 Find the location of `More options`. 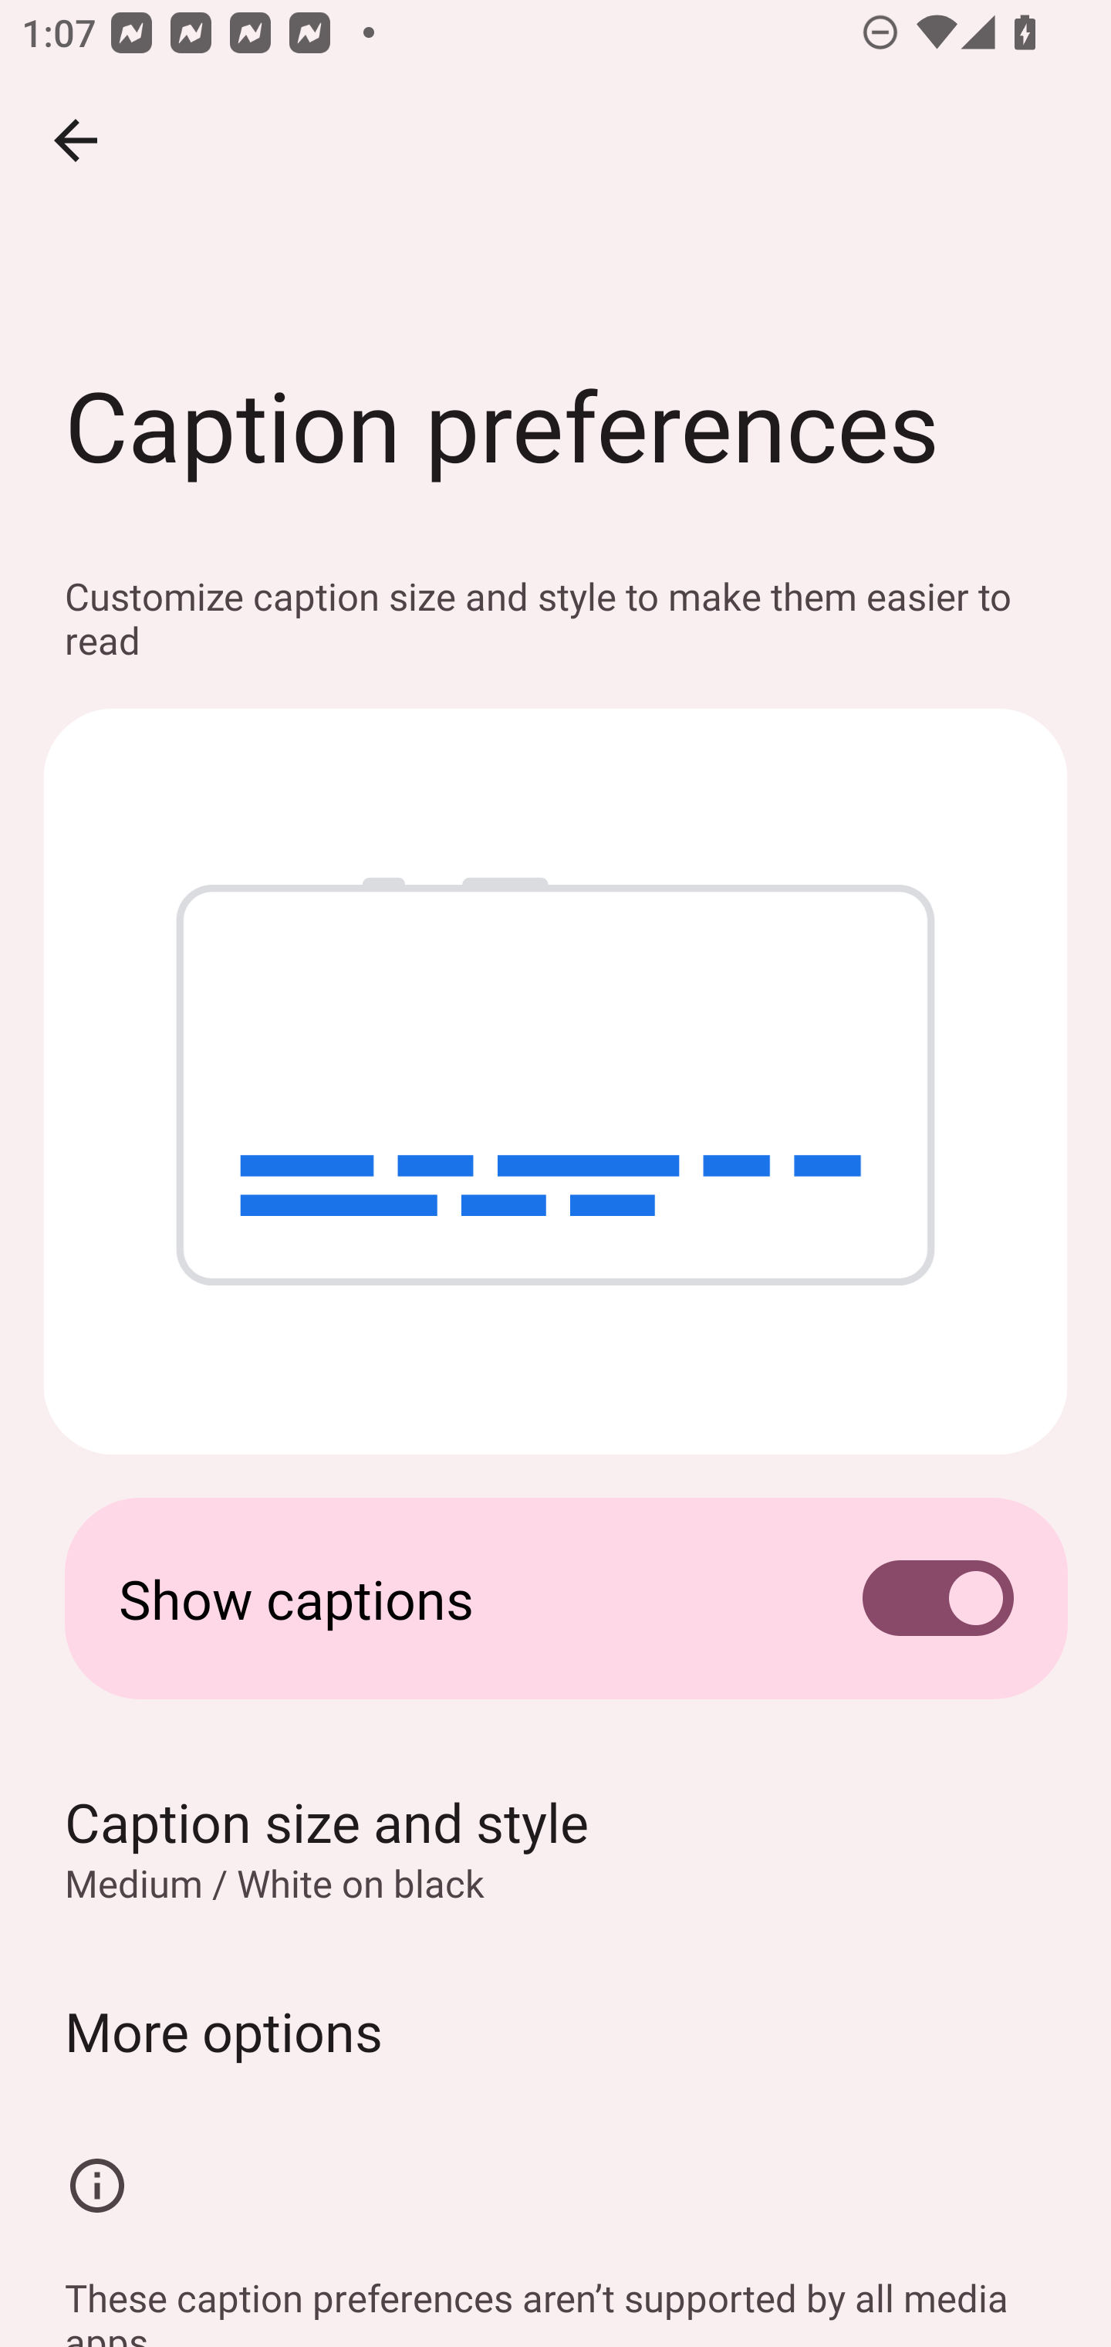

More options is located at coordinates (555, 2030).